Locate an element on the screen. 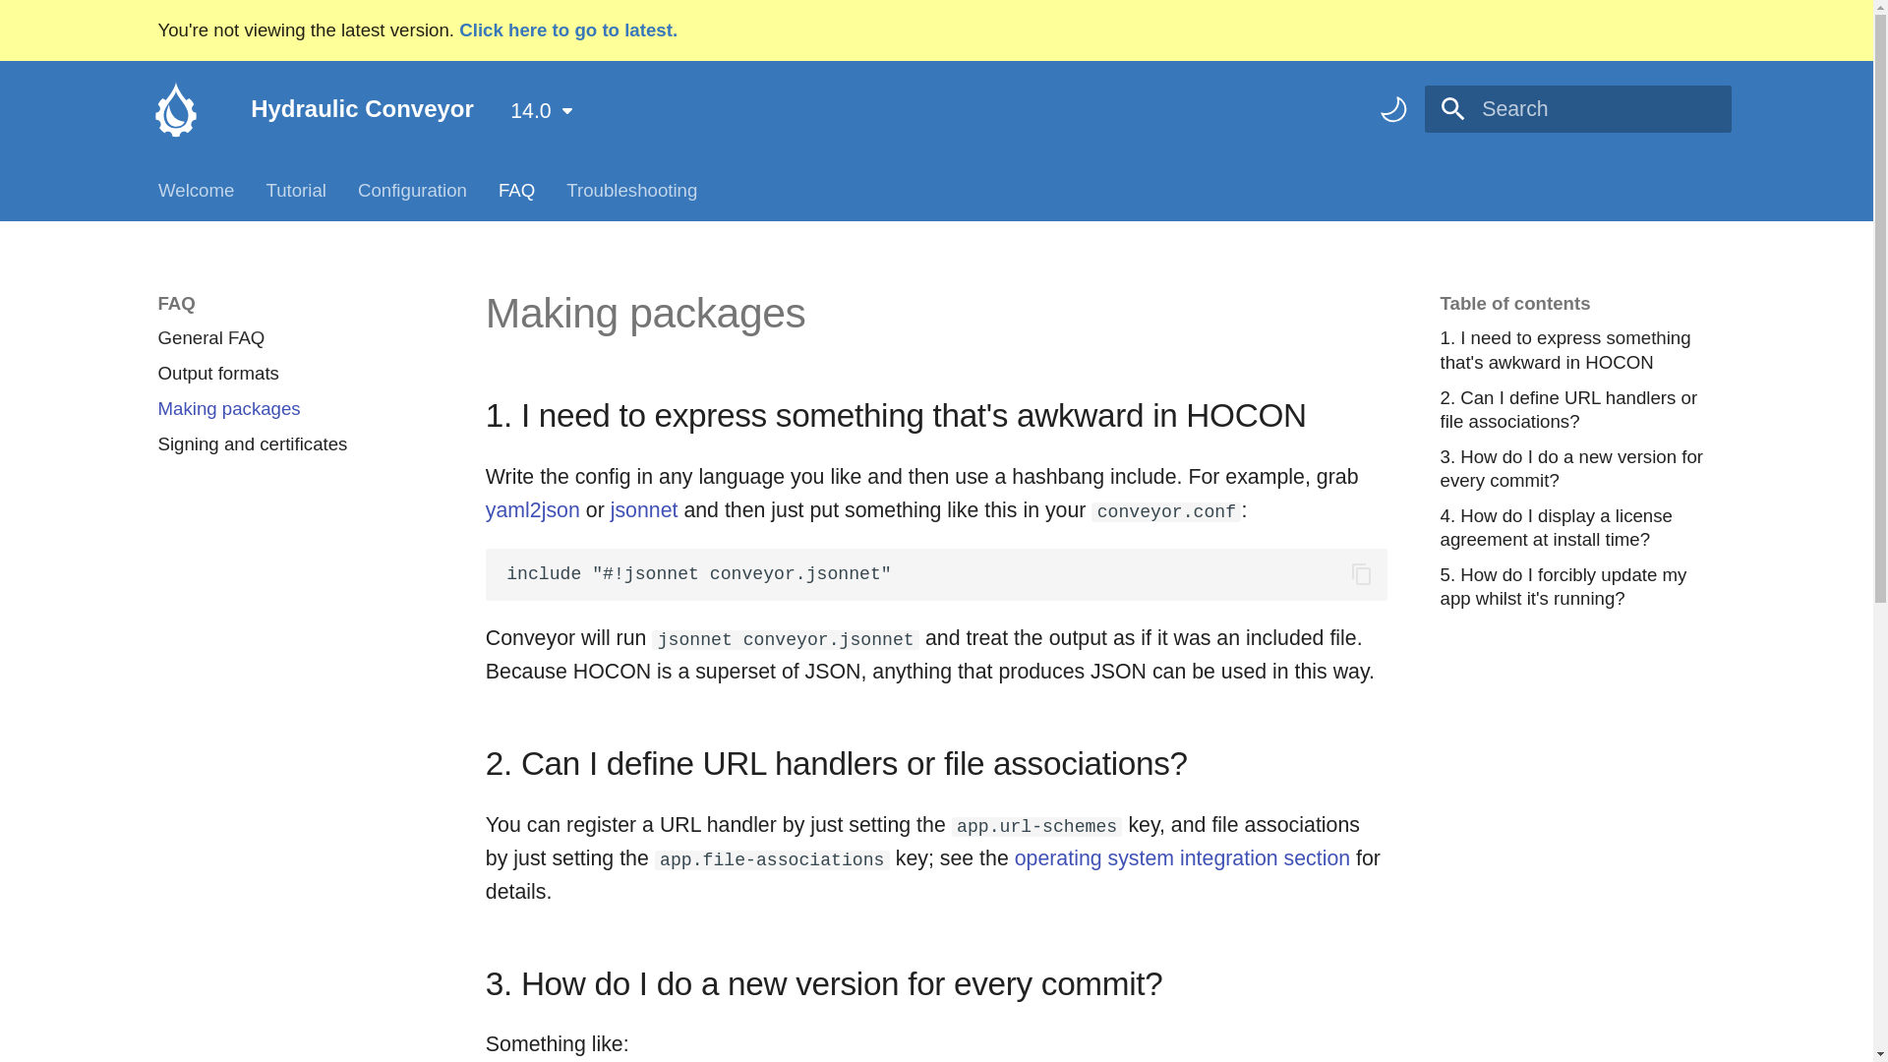  14.0 is located at coordinates (541, 112).